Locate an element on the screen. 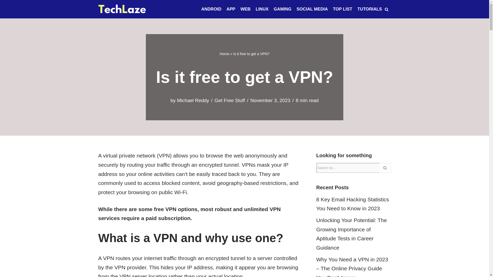 Image resolution: width=493 pixels, height=277 pixels. APP is located at coordinates (231, 9).